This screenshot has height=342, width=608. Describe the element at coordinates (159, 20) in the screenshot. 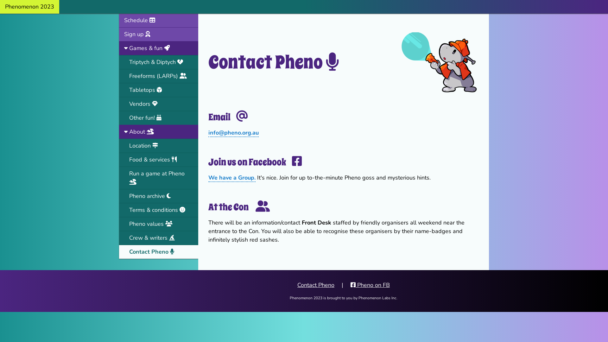

I see `Schedule` at that location.